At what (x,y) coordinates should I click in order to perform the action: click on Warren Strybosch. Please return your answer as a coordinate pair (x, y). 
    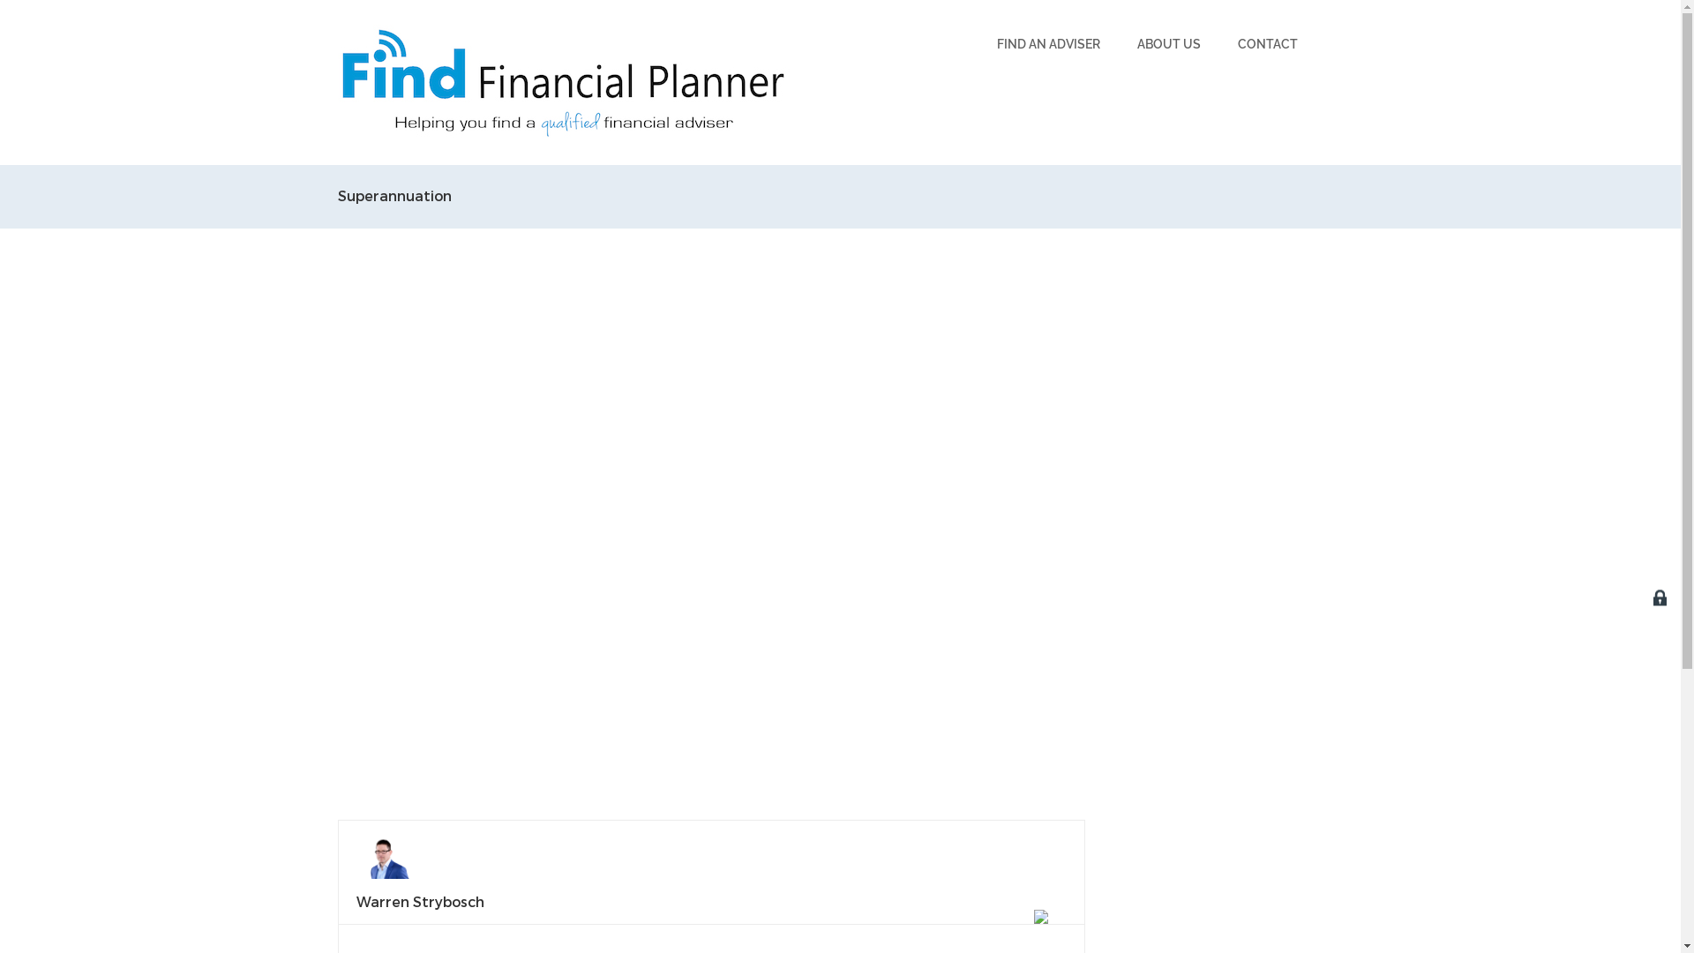
    Looking at the image, I should click on (420, 902).